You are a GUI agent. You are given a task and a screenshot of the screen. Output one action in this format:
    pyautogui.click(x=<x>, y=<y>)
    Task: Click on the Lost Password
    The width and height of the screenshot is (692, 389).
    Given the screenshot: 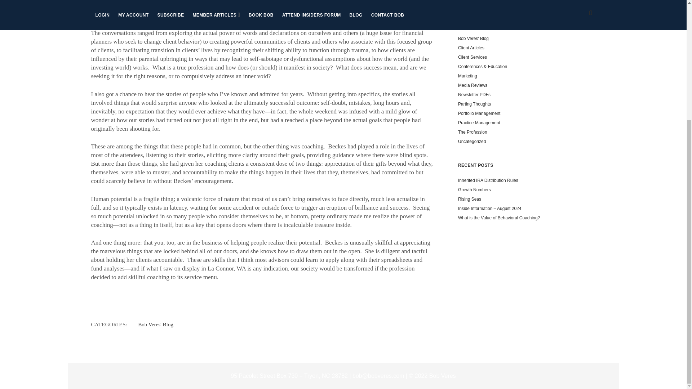 What is the action you would take?
    pyautogui.click(x=472, y=1)
    